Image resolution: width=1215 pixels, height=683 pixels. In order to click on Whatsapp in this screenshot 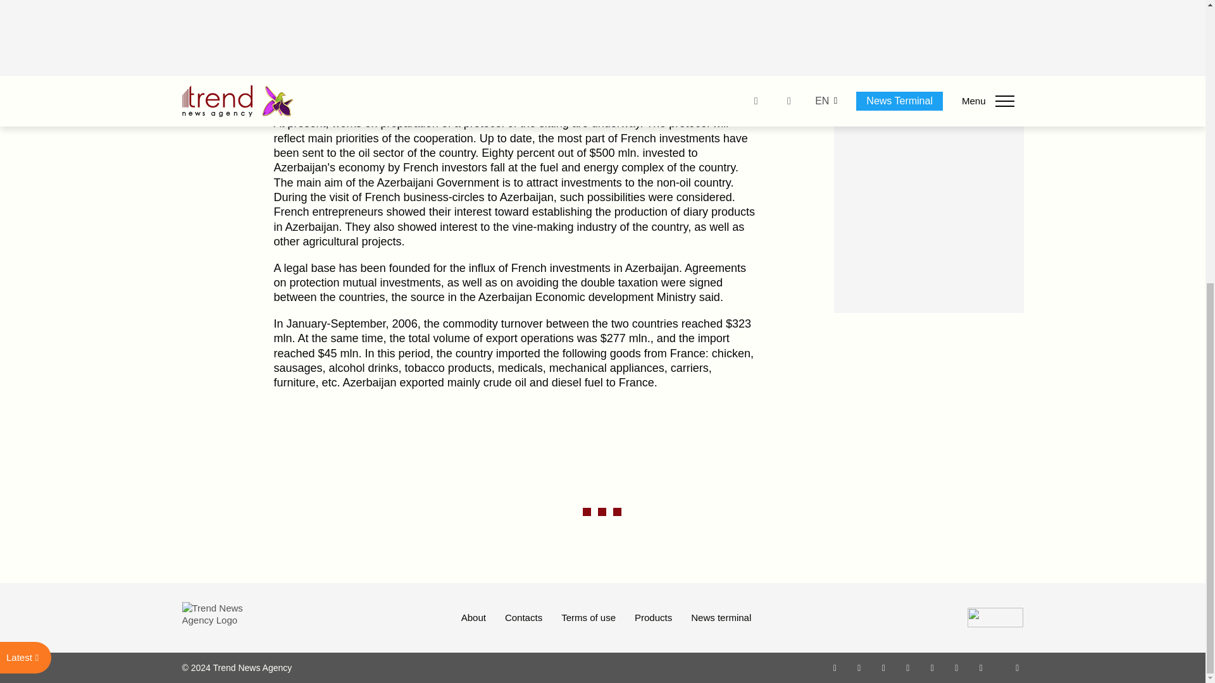, I will do `click(835, 667)`.